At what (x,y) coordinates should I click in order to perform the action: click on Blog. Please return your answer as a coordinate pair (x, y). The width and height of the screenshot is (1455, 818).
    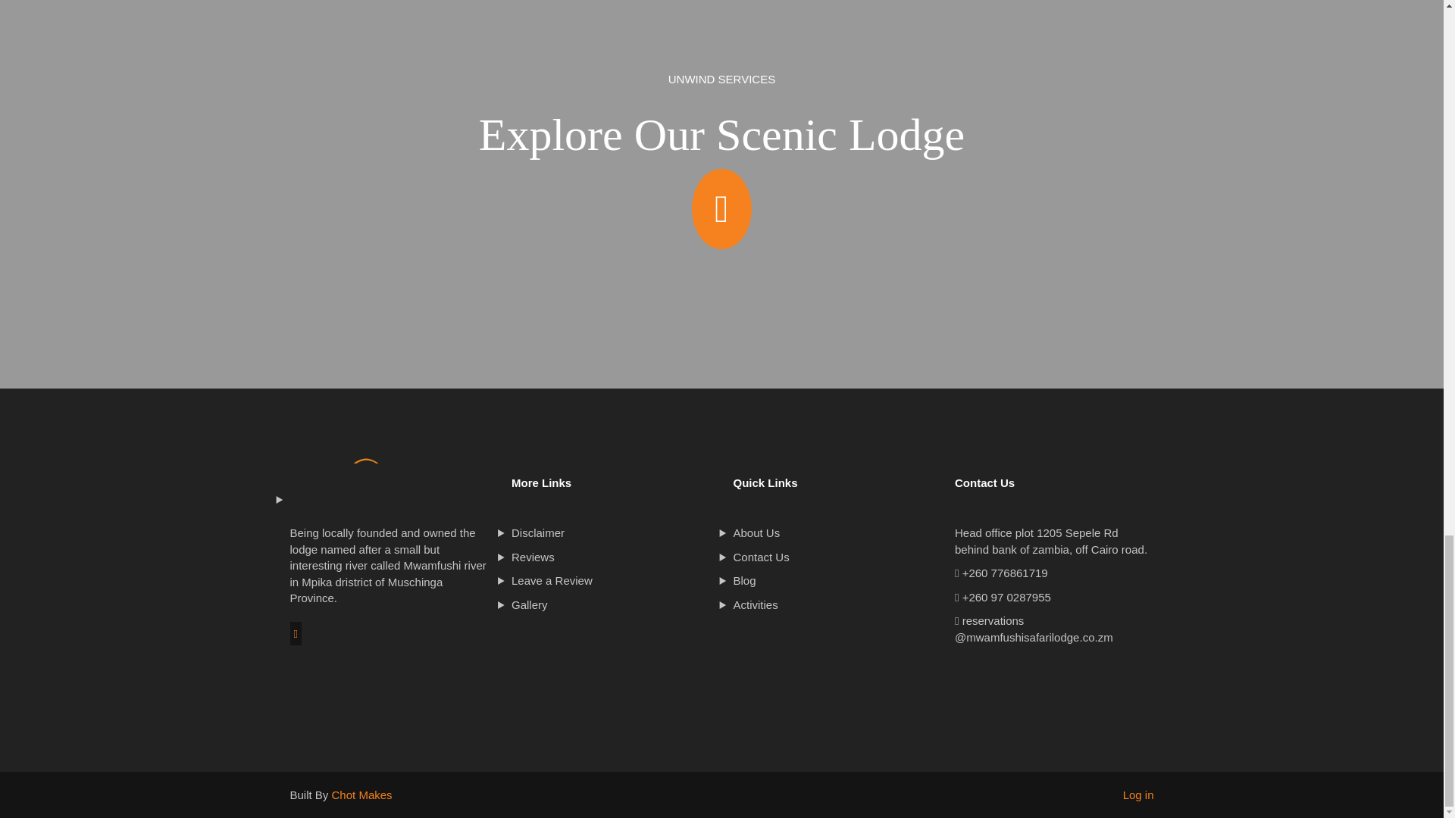
    Looking at the image, I should click on (832, 580).